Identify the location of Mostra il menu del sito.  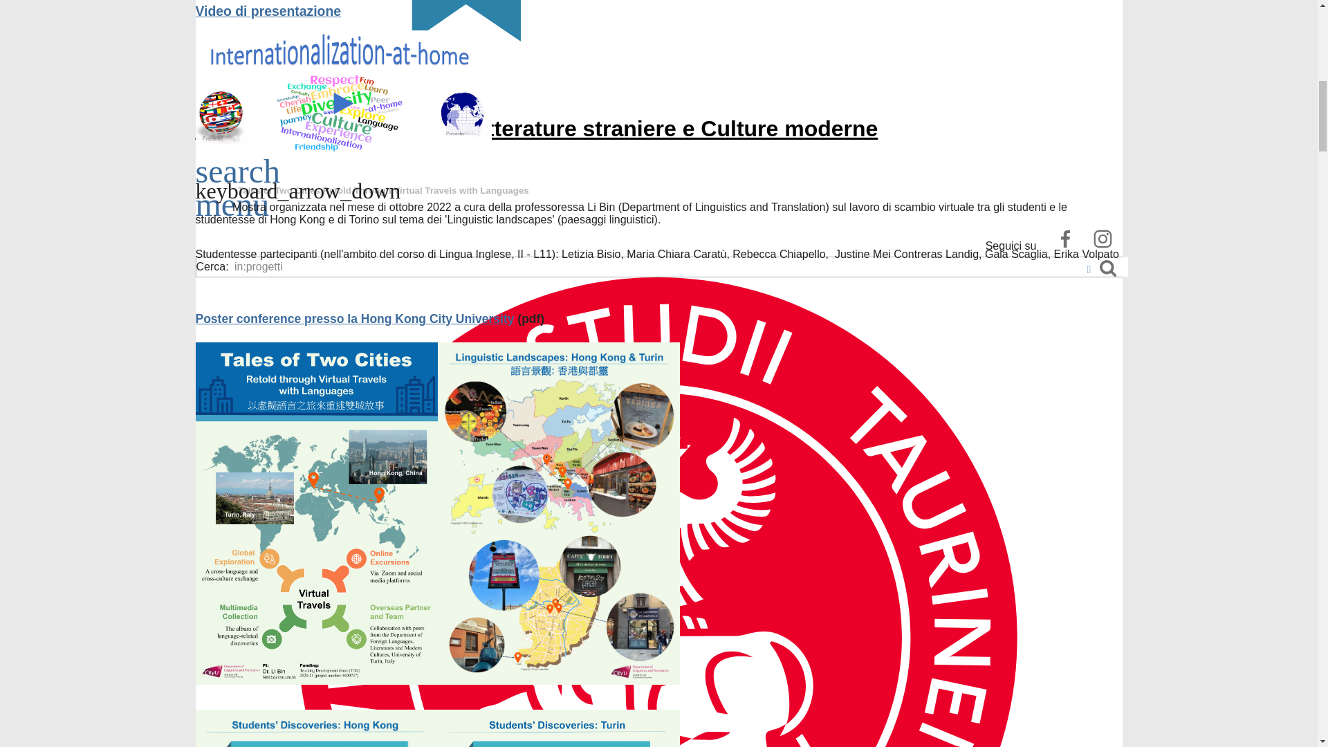
(232, 212).